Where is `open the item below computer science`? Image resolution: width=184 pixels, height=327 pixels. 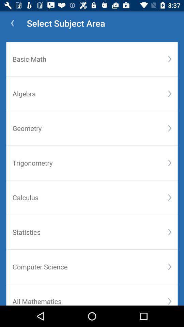
open the item below computer science is located at coordinates (170, 301).